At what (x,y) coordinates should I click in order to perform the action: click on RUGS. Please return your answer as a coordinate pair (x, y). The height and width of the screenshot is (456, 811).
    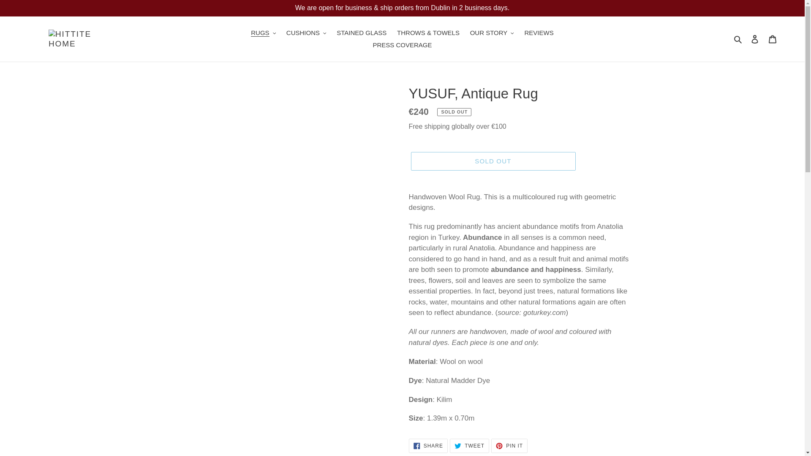
    Looking at the image, I should click on (263, 33).